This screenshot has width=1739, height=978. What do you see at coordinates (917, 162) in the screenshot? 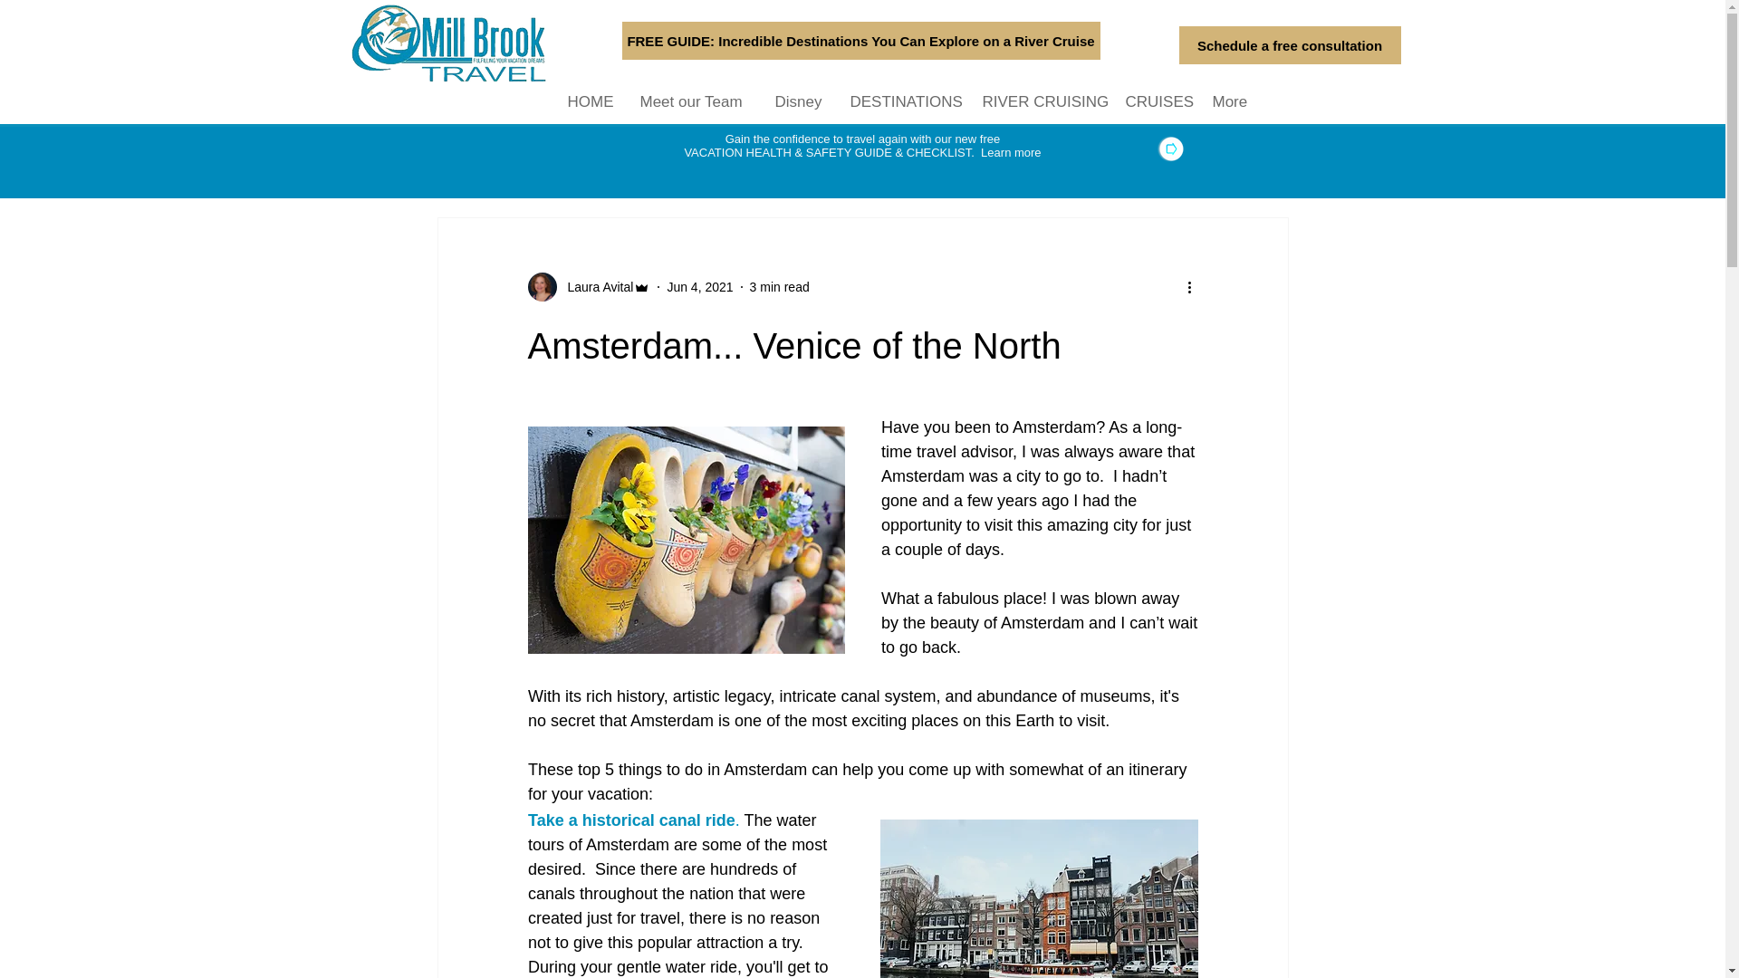
I see `Travel Experiences` at bounding box center [917, 162].